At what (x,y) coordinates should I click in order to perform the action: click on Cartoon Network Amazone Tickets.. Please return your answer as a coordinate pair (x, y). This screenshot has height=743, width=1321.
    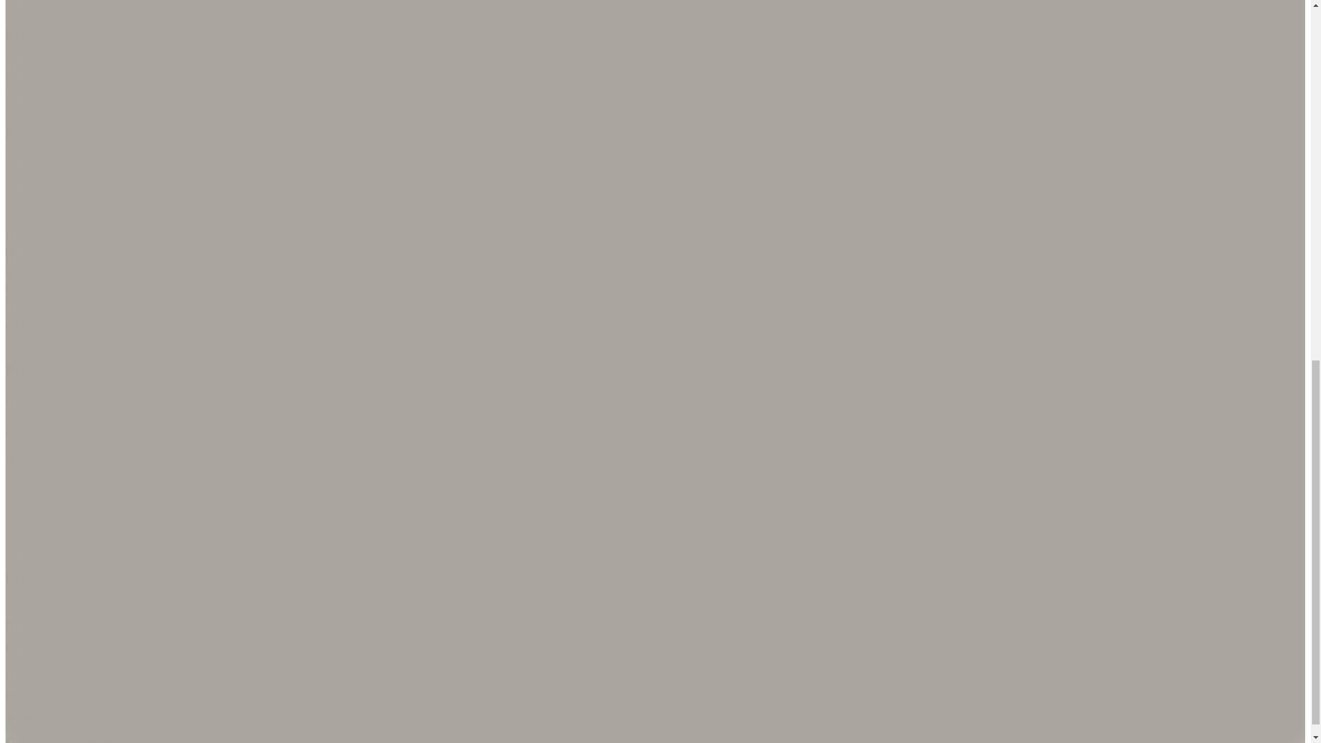
    Looking at the image, I should click on (605, 671).